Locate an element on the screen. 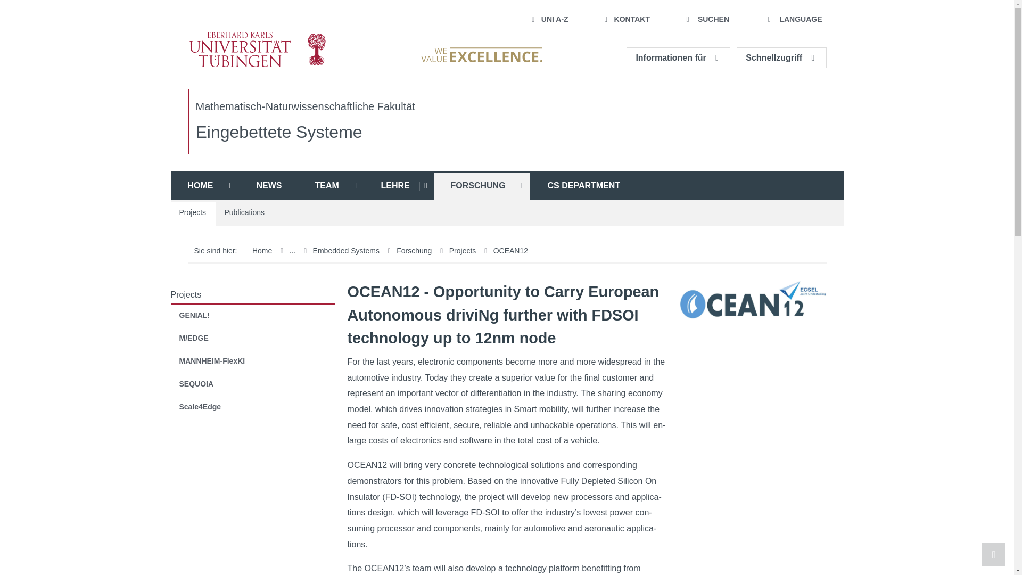  LANGUAGE is located at coordinates (793, 20).